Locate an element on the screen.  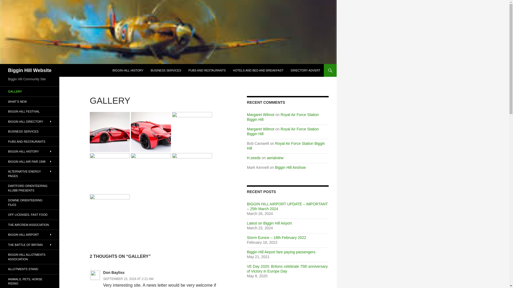
Latest on Biggin Hill Airport is located at coordinates (269, 223).